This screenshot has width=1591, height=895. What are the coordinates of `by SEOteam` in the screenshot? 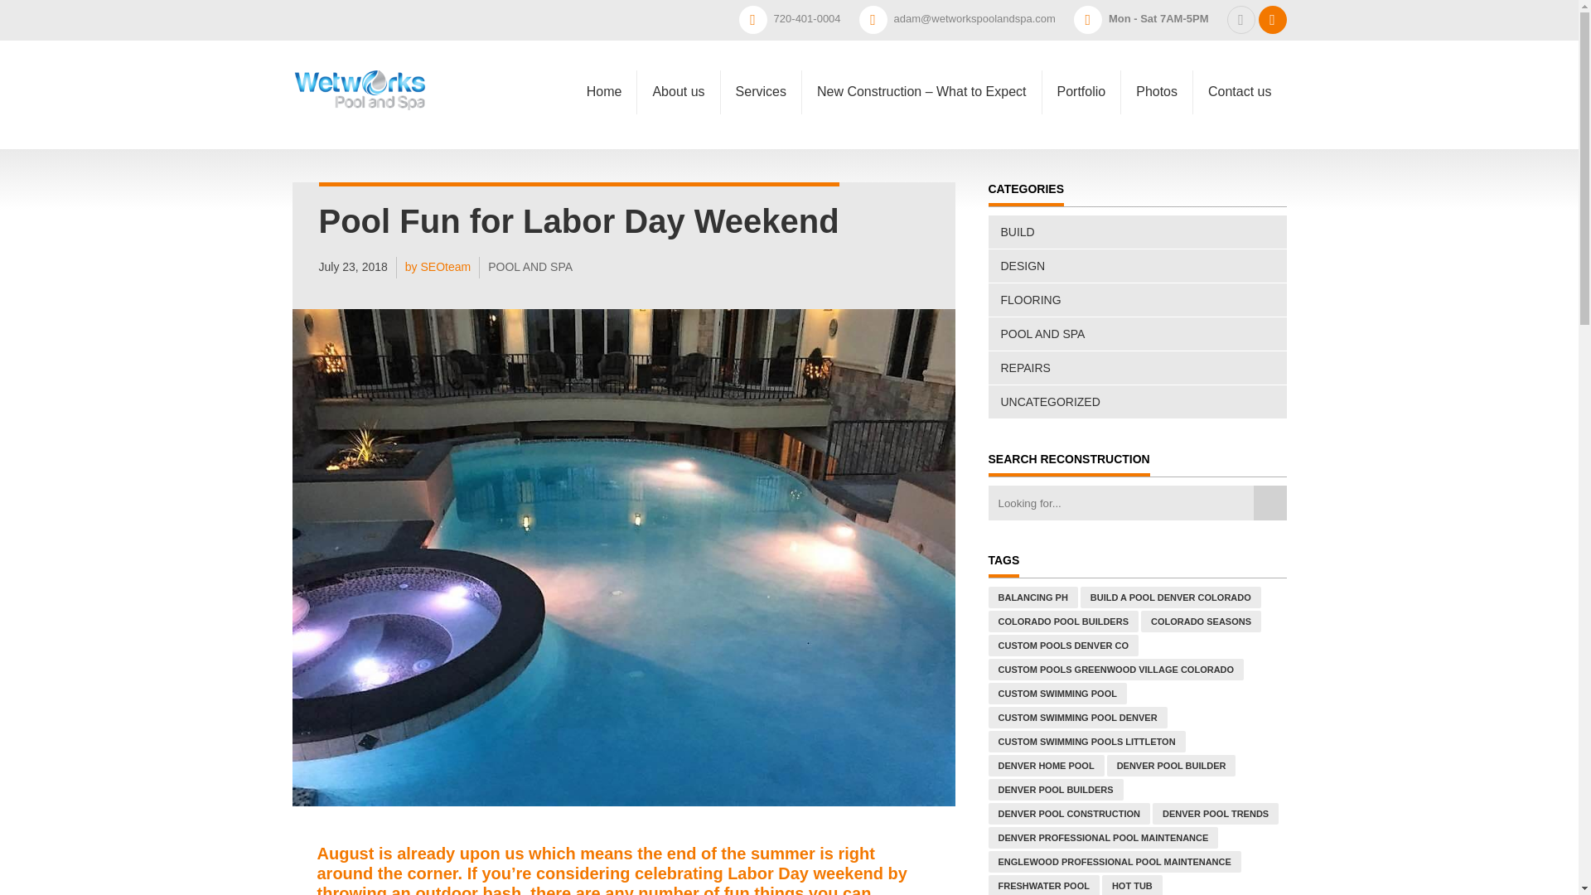 It's located at (429, 267).